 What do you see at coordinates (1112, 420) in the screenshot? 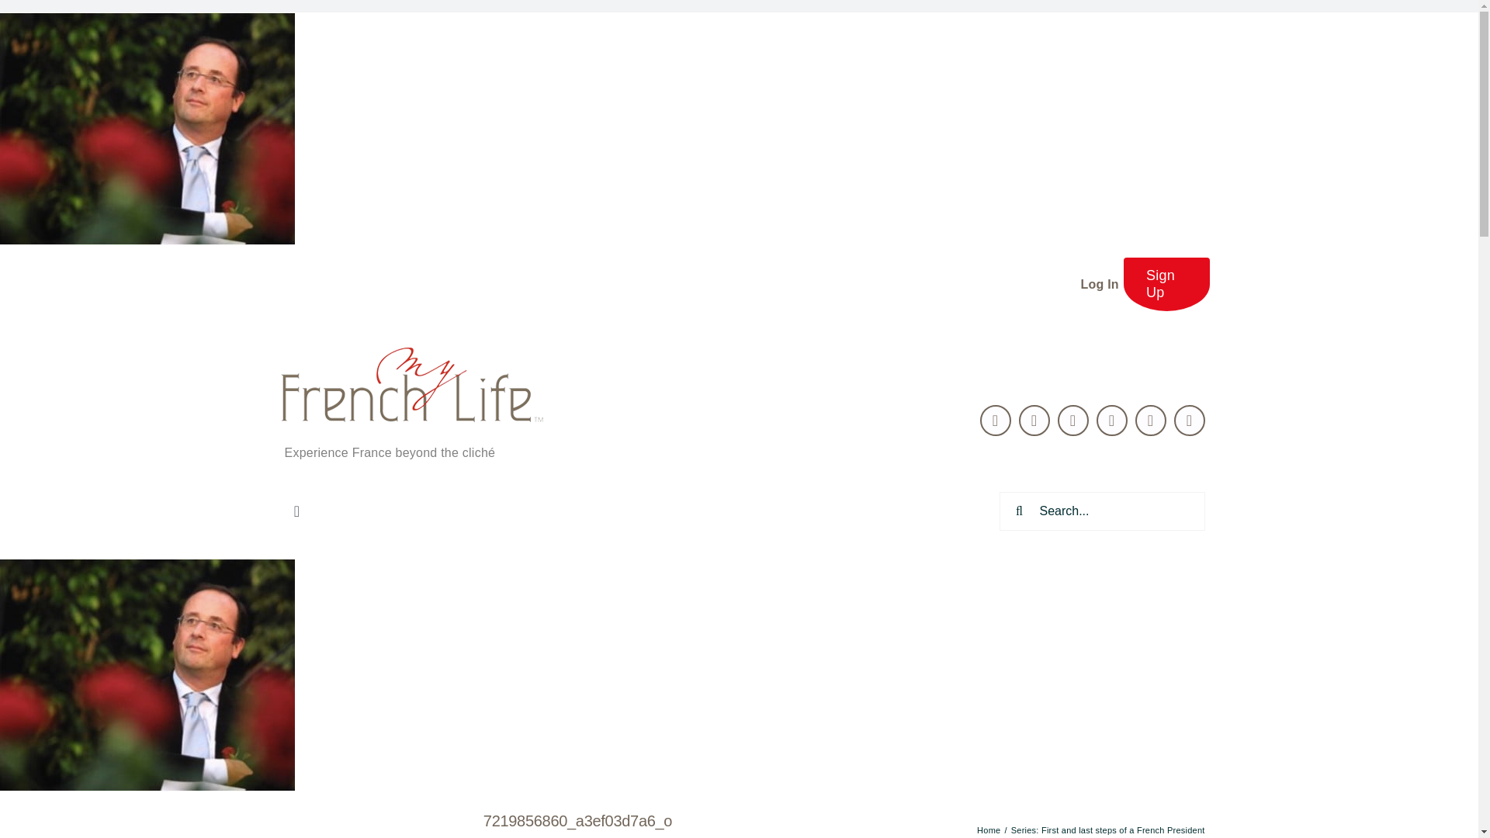
I see `Pinterest` at bounding box center [1112, 420].